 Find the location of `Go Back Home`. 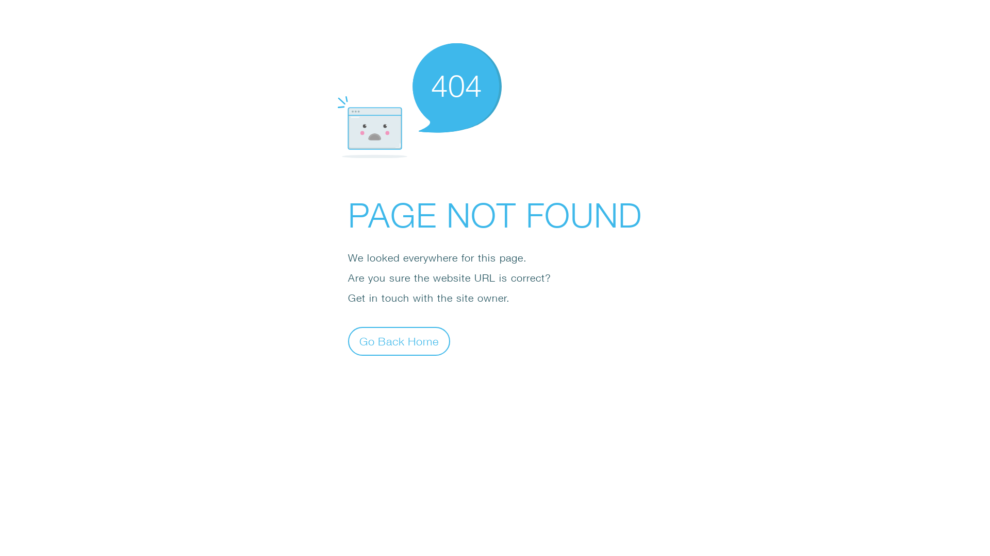

Go Back Home is located at coordinates (399, 341).